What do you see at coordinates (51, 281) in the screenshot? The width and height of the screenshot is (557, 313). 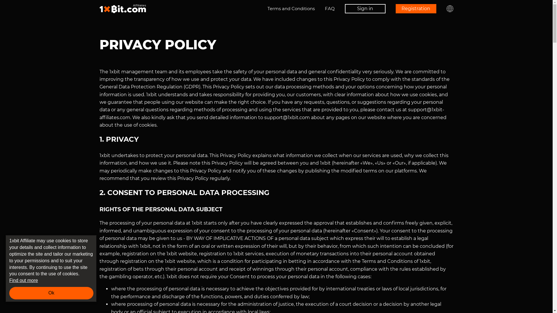 I see `Find out more` at bounding box center [51, 281].